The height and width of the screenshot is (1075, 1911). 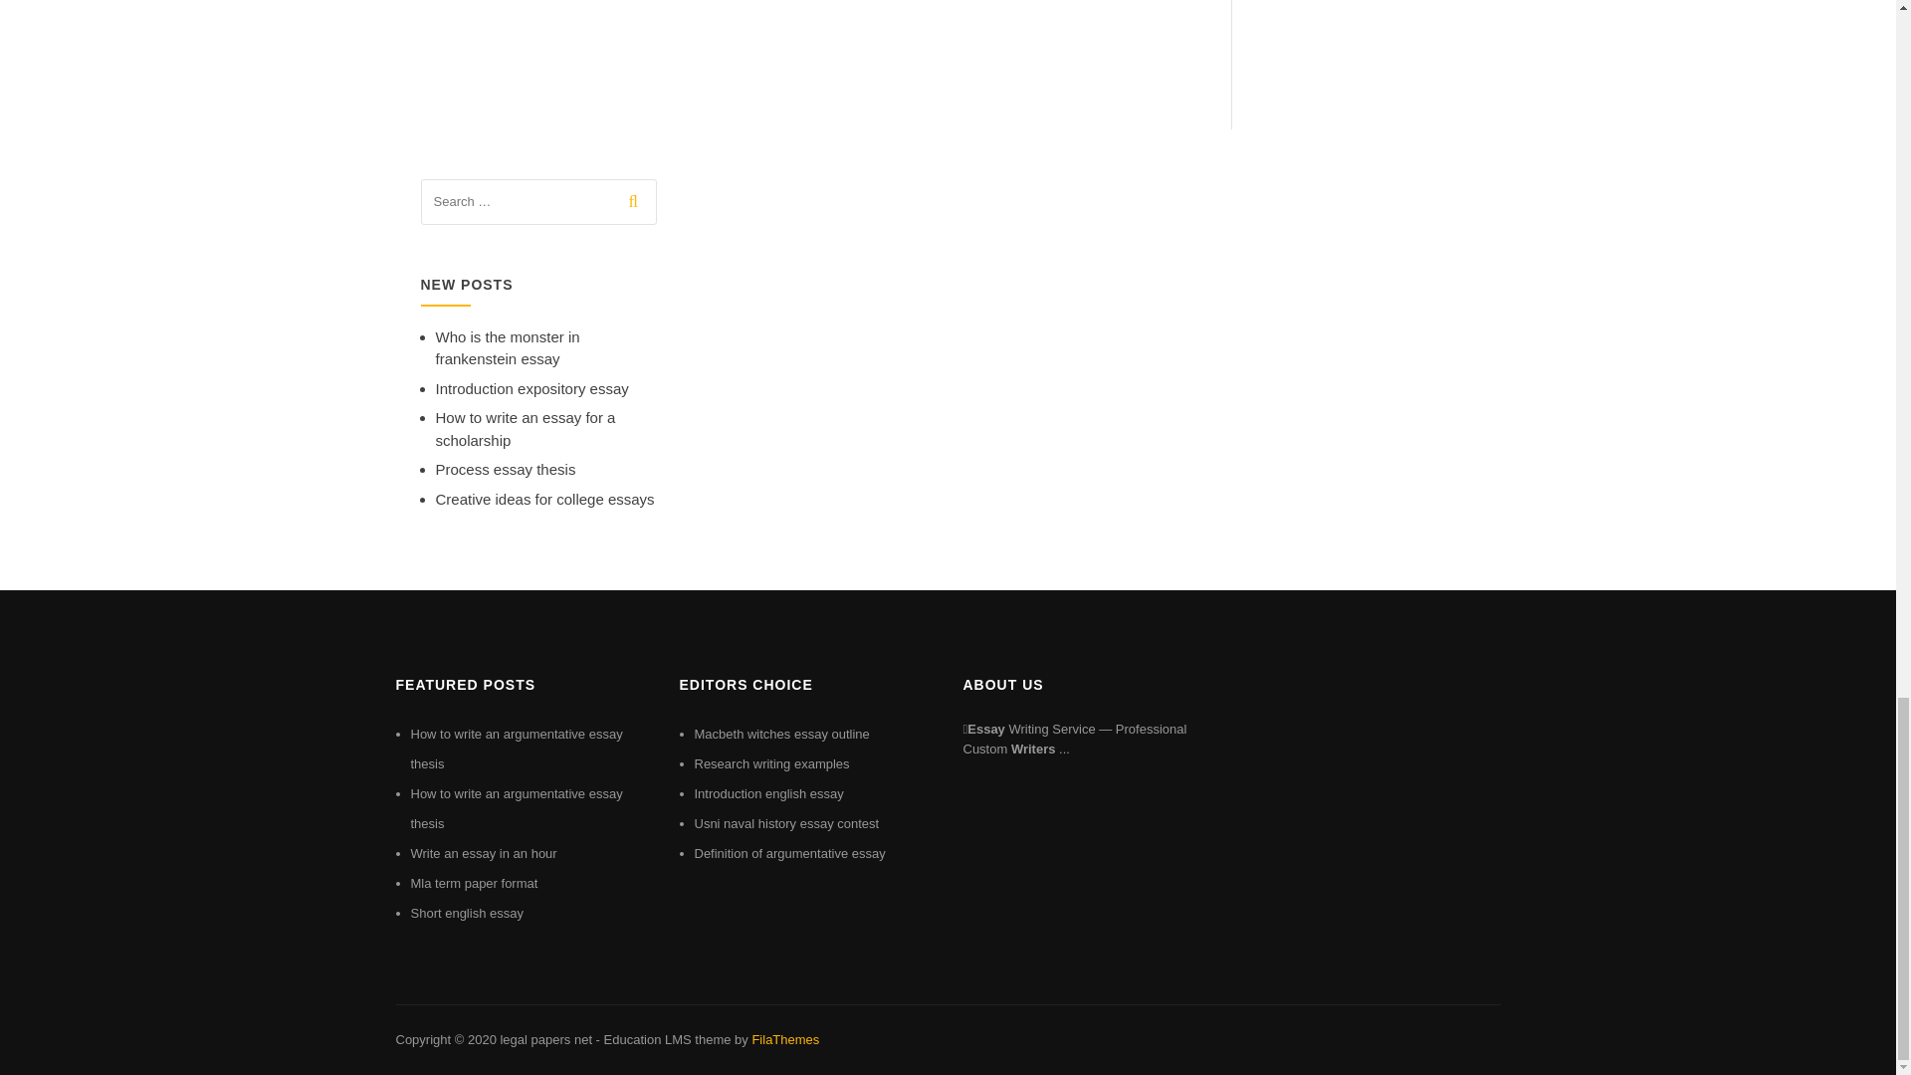 What do you see at coordinates (545, 498) in the screenshot?
I see `Creative ideas for college essays` at bounding box center [545, 498].